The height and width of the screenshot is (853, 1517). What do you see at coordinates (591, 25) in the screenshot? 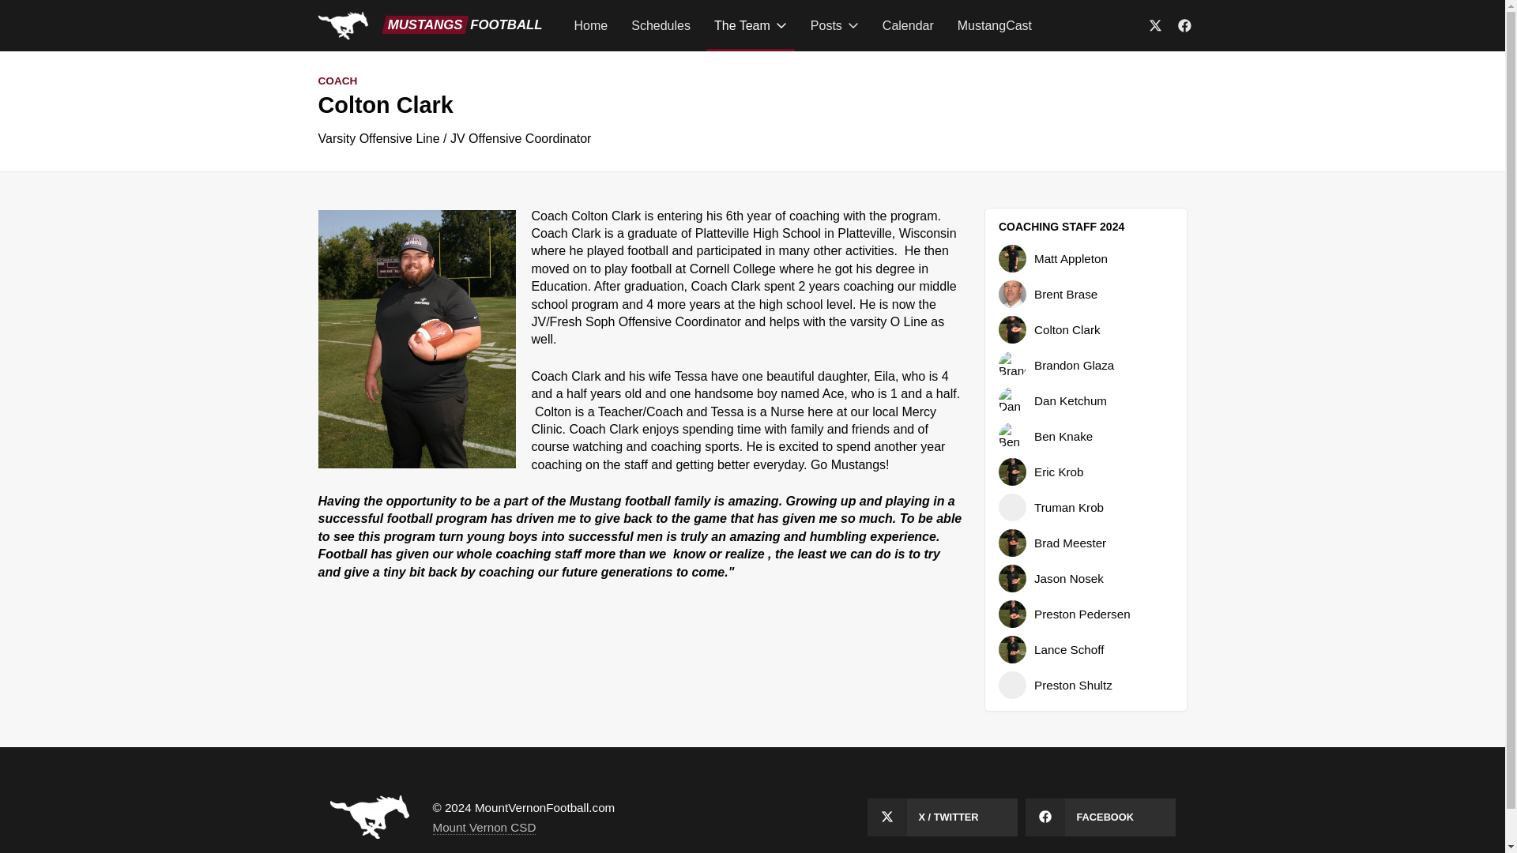
I see `Home` at bounding box center [591, 25].